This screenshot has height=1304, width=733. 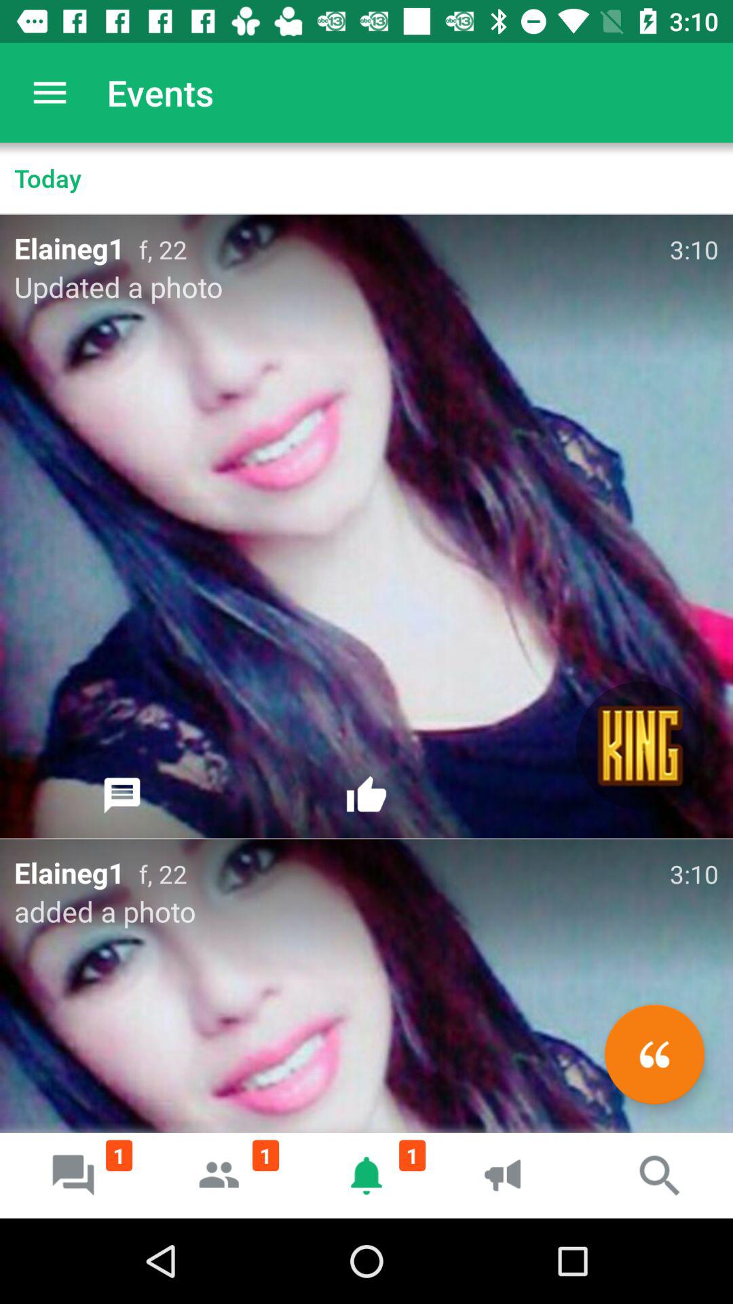 I want to click on click the search button on the bottom right corner of the web page, so click(x=660, y=1175).